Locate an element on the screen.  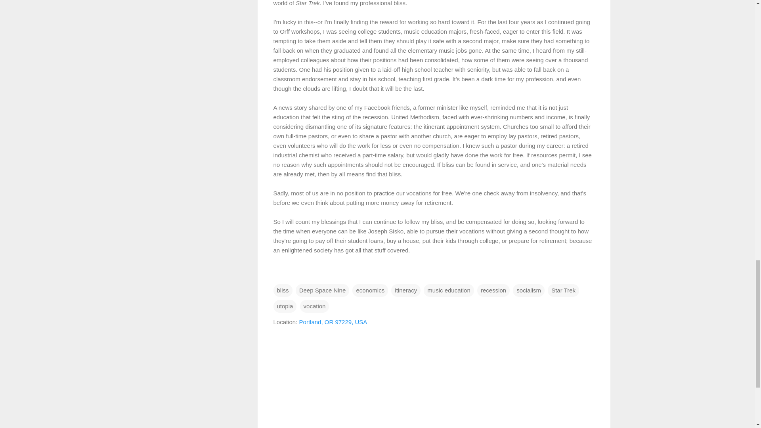
socialism is located at coordinates (529, 290).